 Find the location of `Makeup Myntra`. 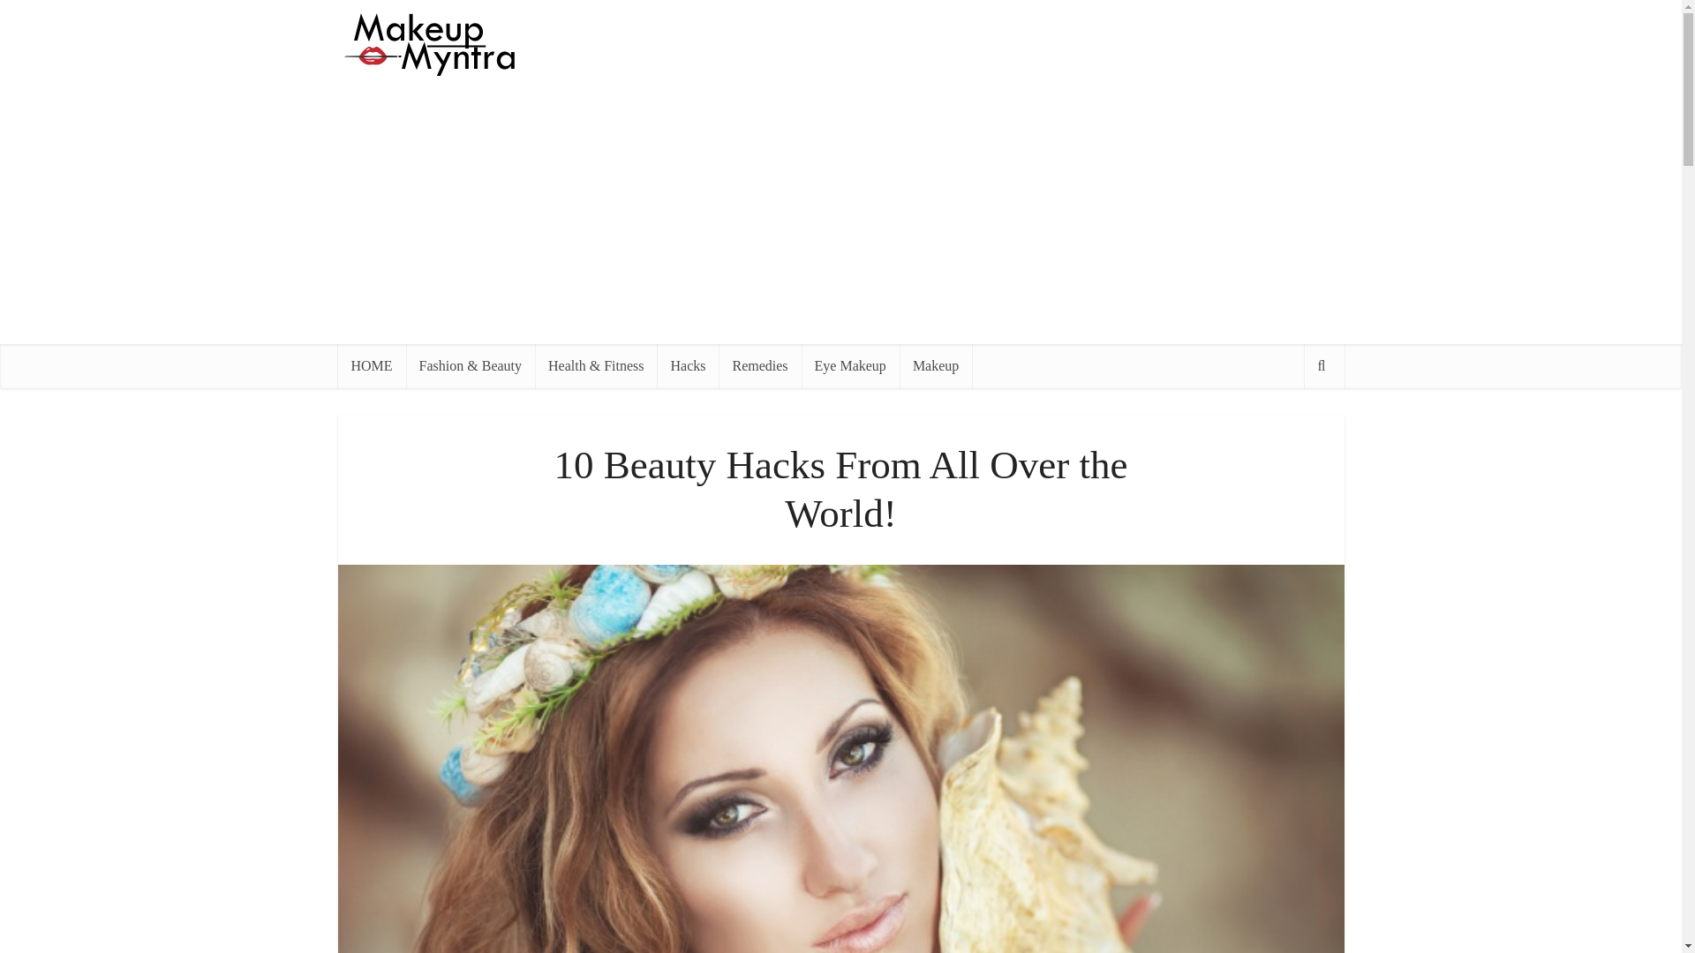

Makeup Myntra is located at coordinates (426, 44).